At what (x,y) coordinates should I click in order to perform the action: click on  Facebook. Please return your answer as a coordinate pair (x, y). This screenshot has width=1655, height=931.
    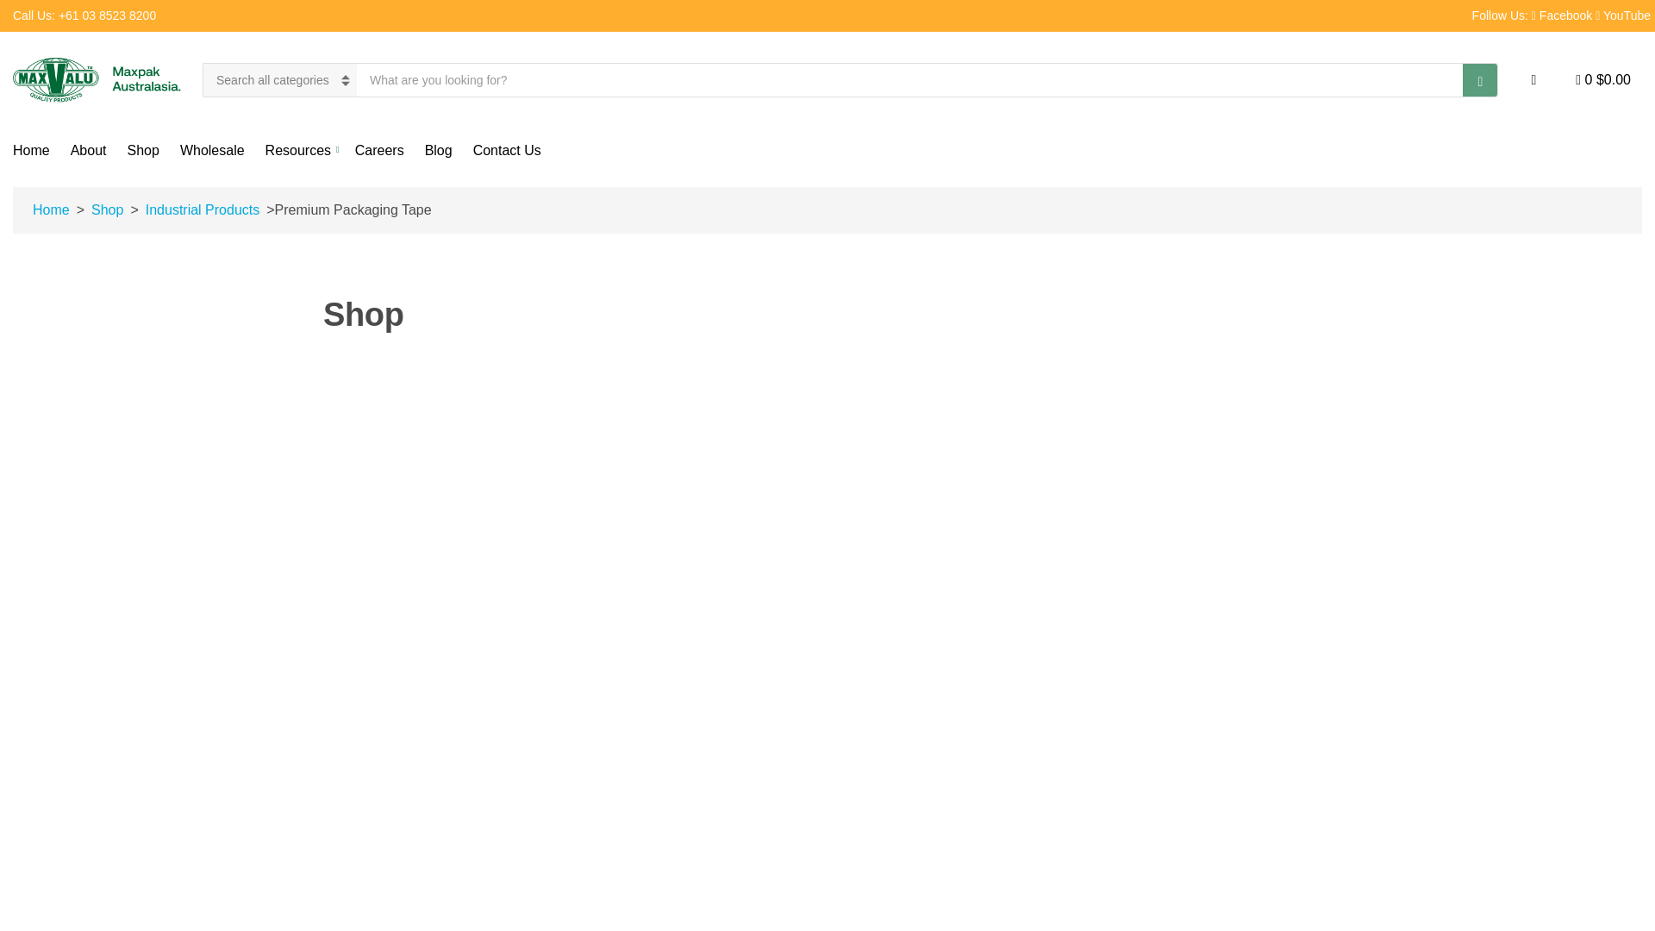
    Looking at the image, I should click on (1562, 15).